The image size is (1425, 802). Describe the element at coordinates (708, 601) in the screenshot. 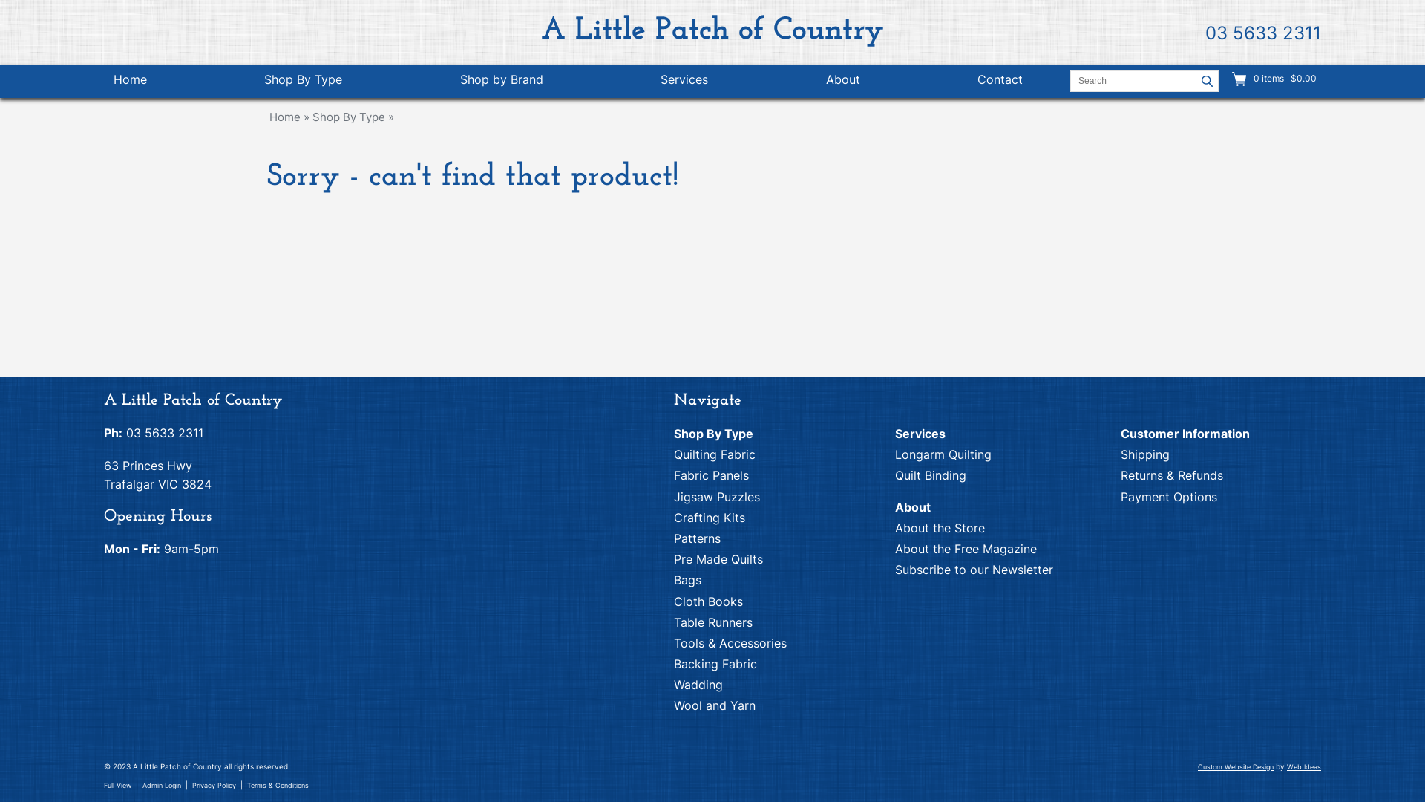

I see `Cloth Books` at that location.